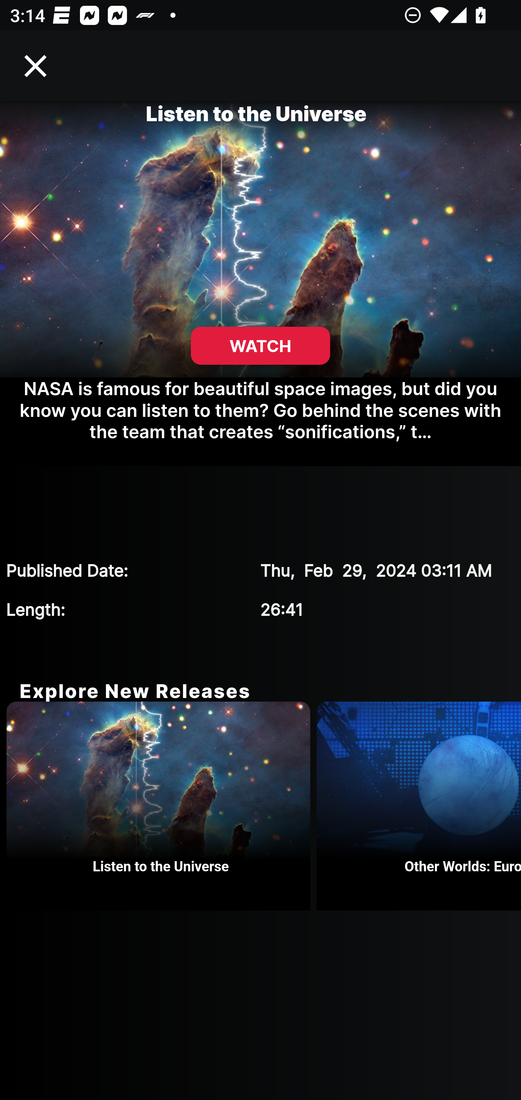 This screenshot has width=521, height=1100. Describe the element at coordinates (161, 806) in the screenshot. I see `Listen to the Universe` at that location.